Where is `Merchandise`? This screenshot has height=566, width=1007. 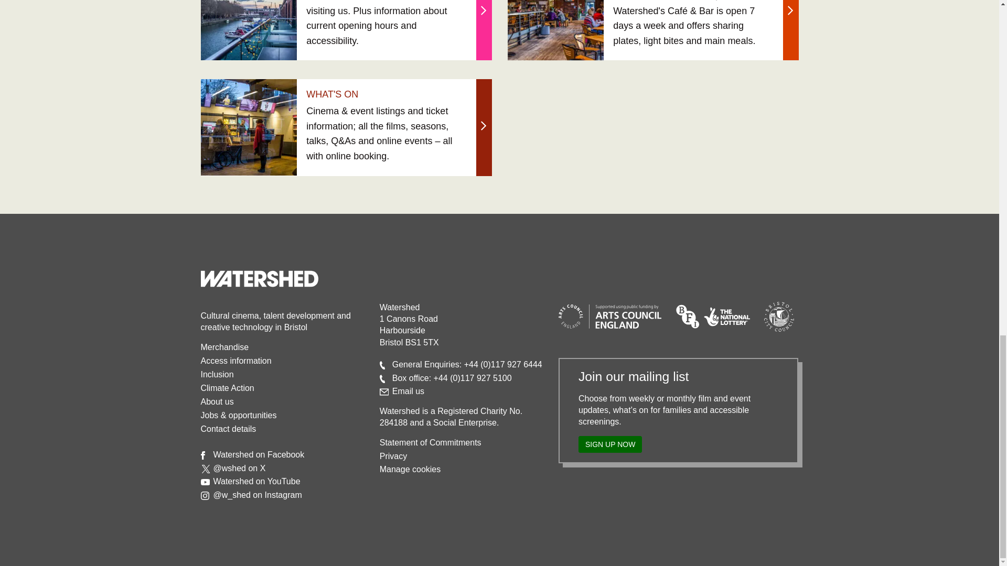 Merchandise is located at coordinates (224, 347).